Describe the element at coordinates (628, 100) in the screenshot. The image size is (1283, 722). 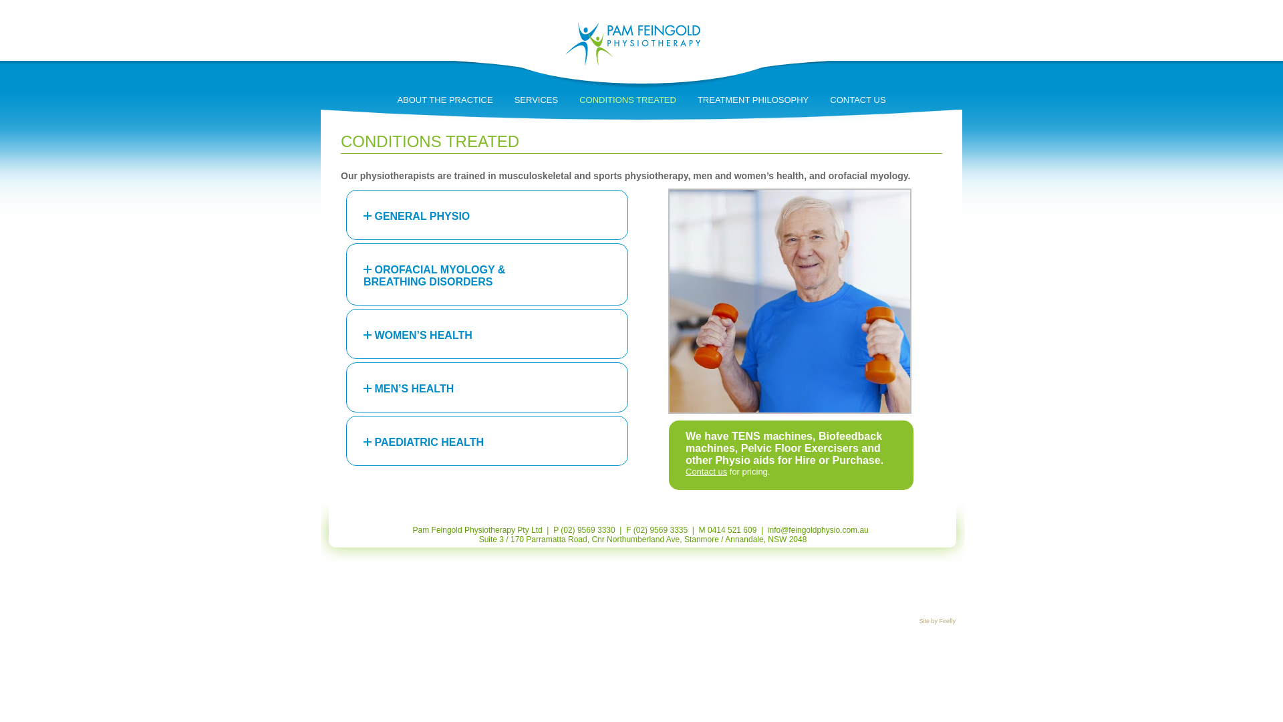
I see `CONDITIONS TREATED` at that location.